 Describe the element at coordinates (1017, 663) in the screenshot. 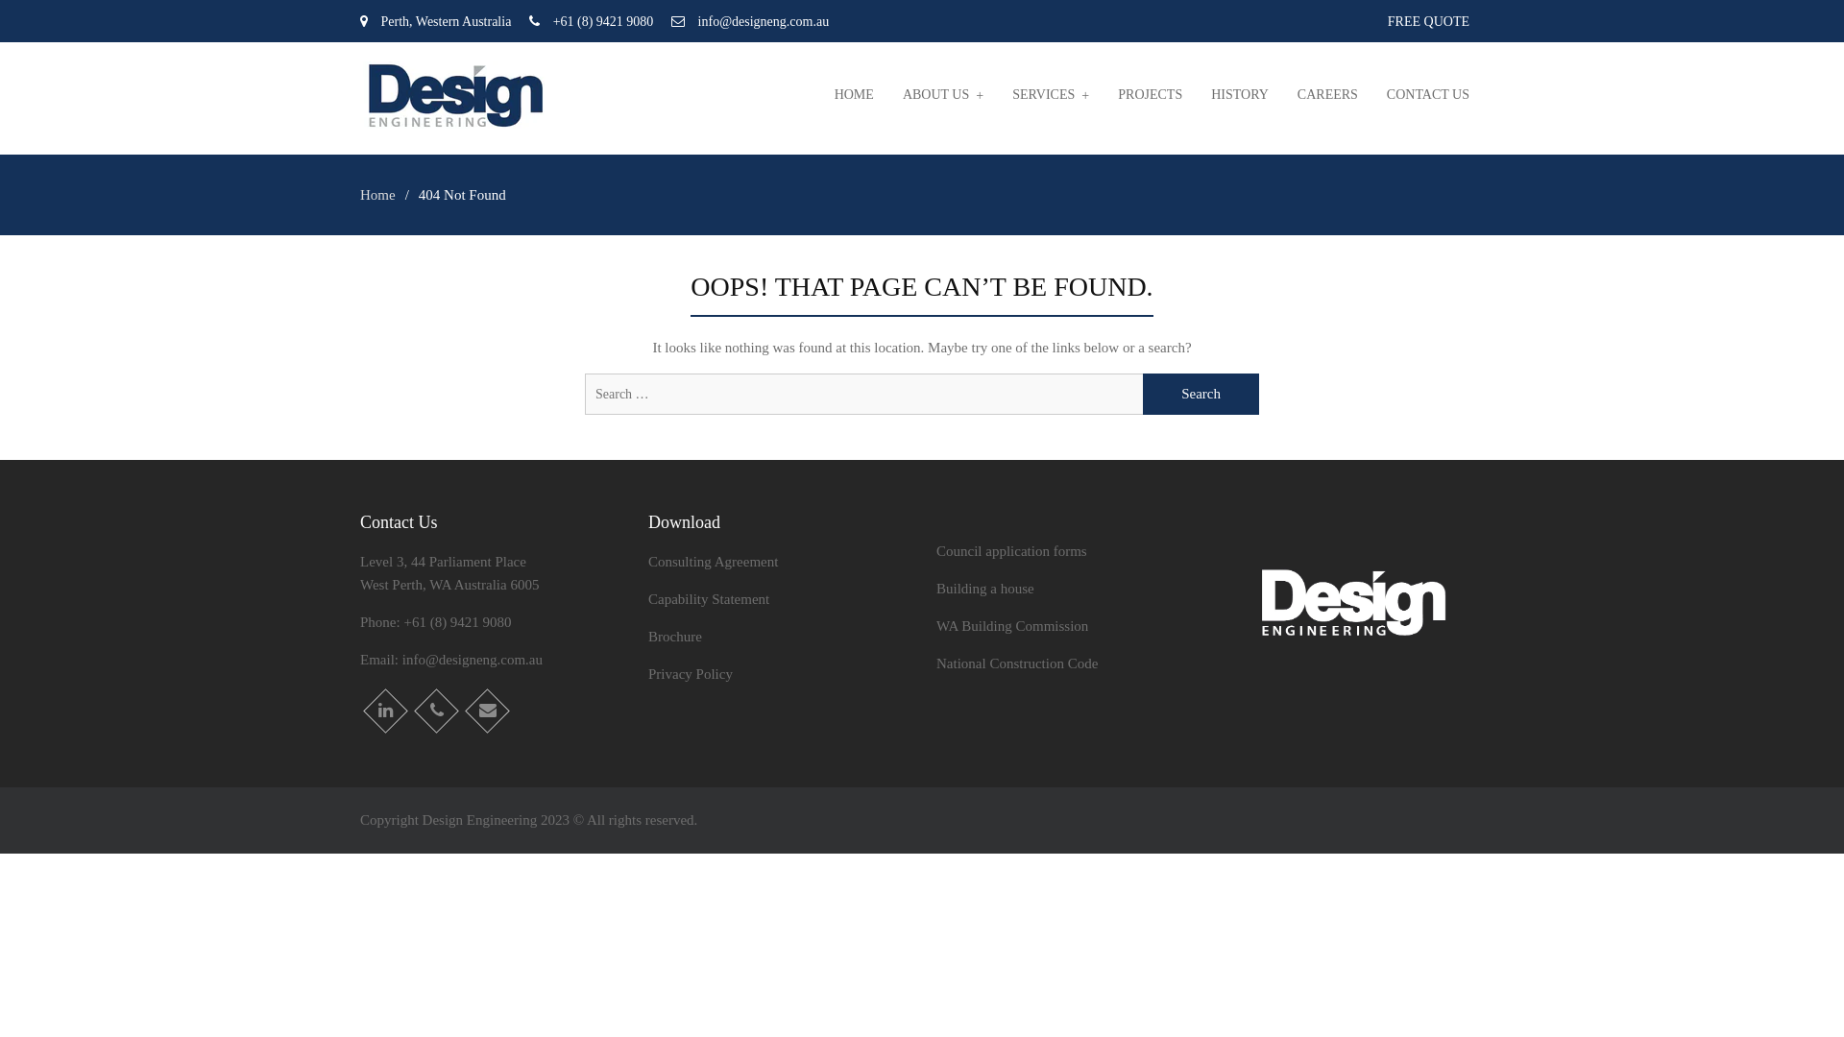

I see `National Construction Code` at that location.